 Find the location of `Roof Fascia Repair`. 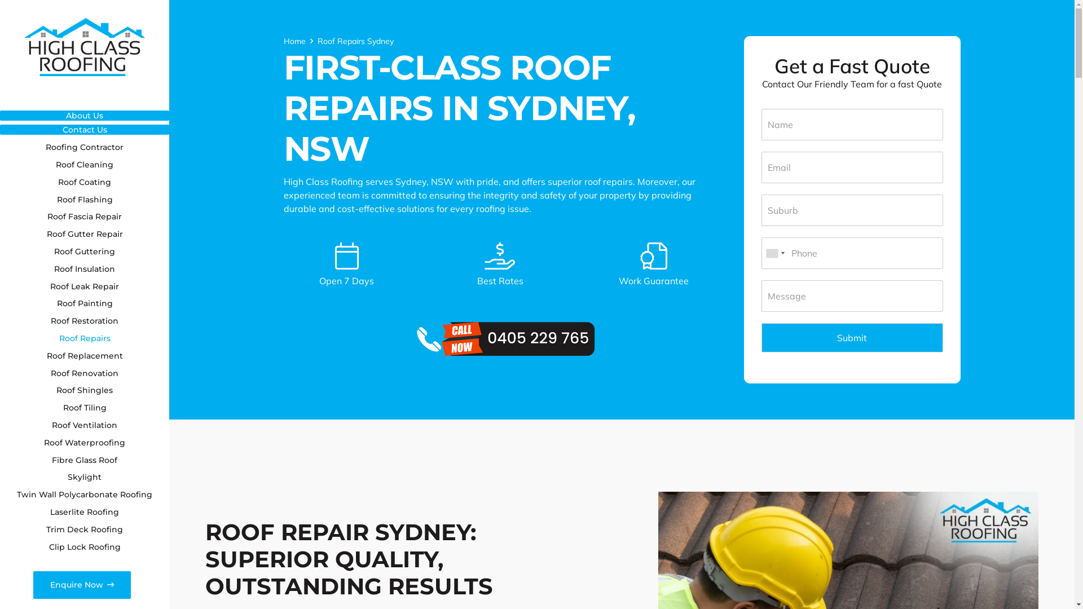

Roof Fascia Repair is located at coordinates (85, 217).